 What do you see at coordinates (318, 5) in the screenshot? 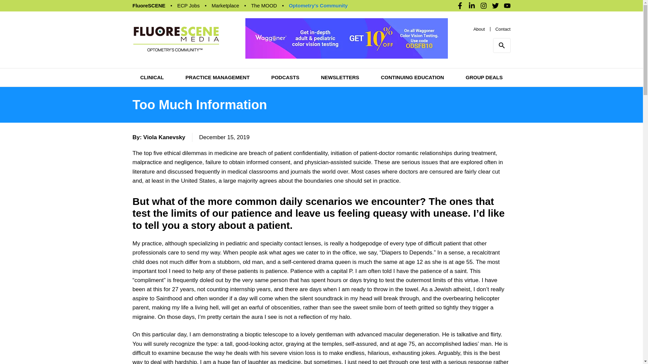
I see `Optometry's Community` at bounding box center [318, 5].